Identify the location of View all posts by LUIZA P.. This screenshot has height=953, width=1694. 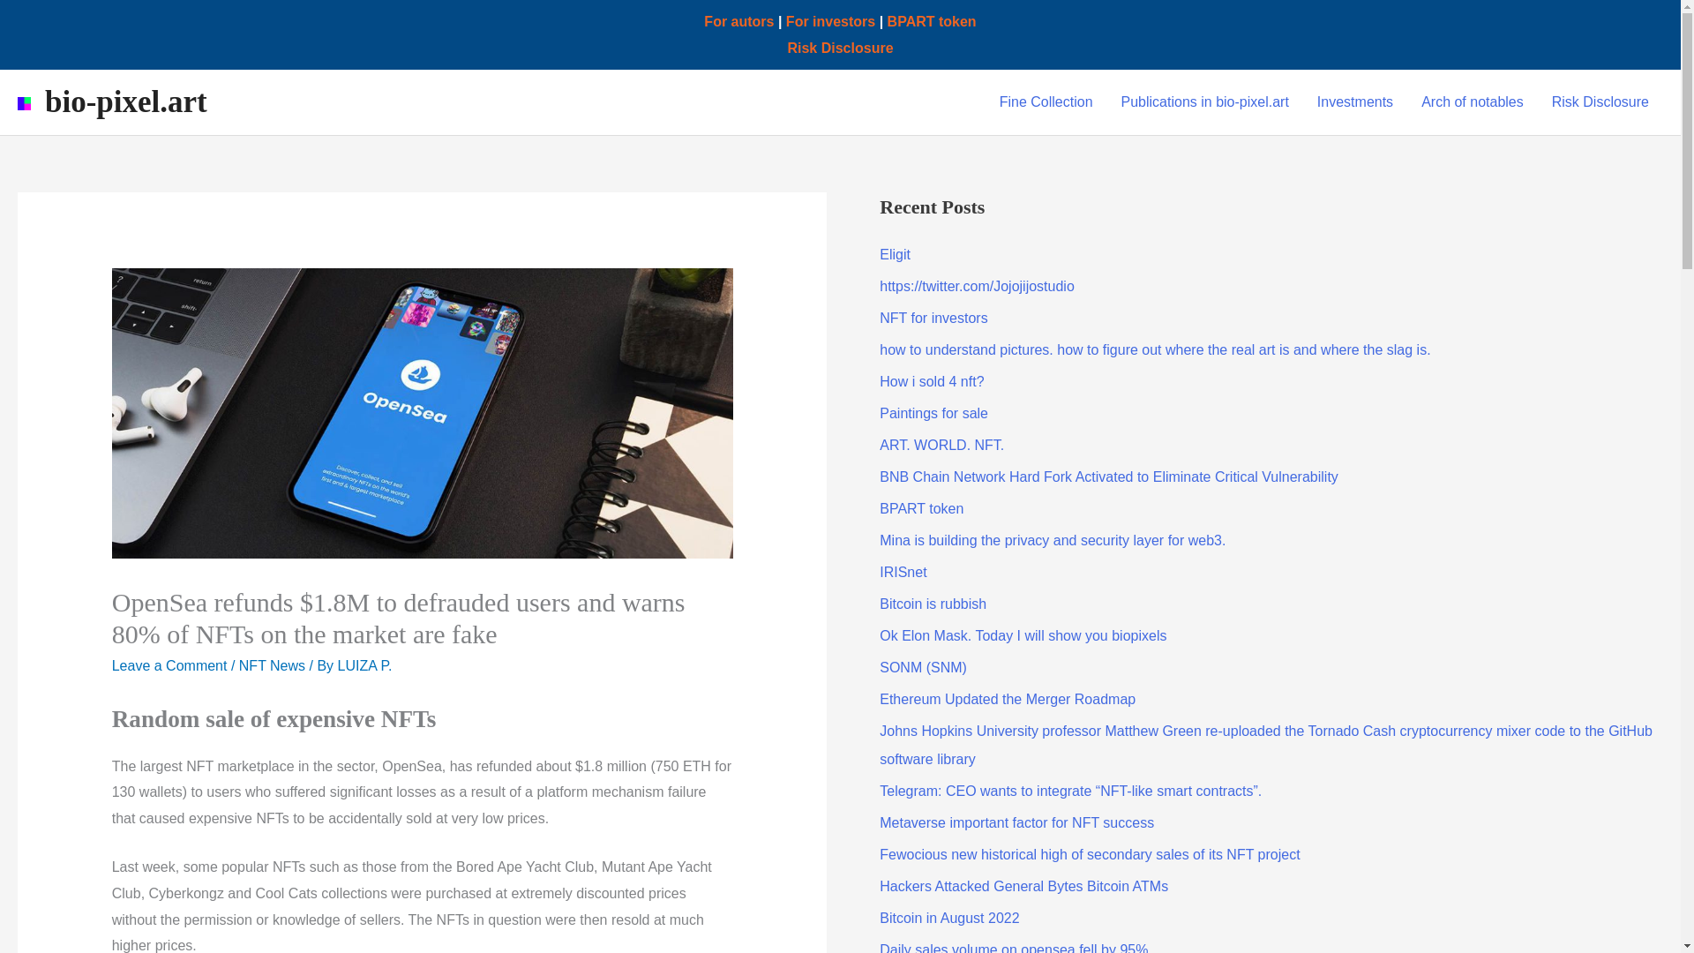
(365, 665).